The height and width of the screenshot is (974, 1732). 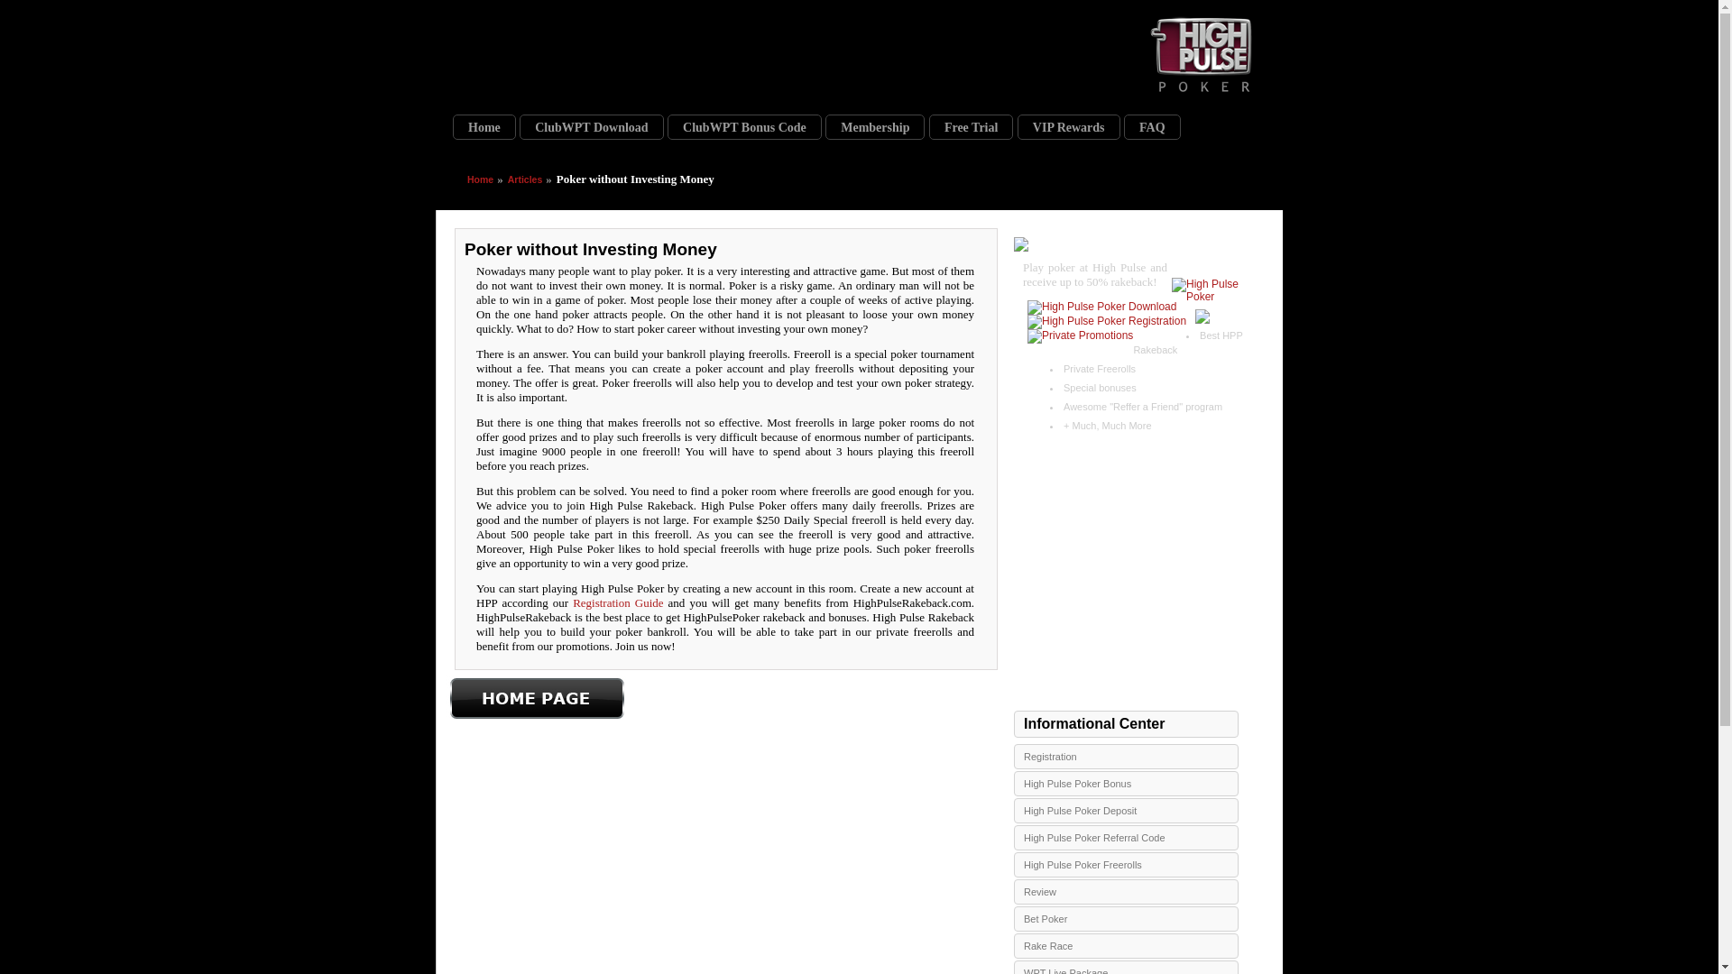 What do you see at coordinates (1126, 865) in the screenshot?
I see `High Pulse Poker Freerolls` at bounding box center [1126, 865].